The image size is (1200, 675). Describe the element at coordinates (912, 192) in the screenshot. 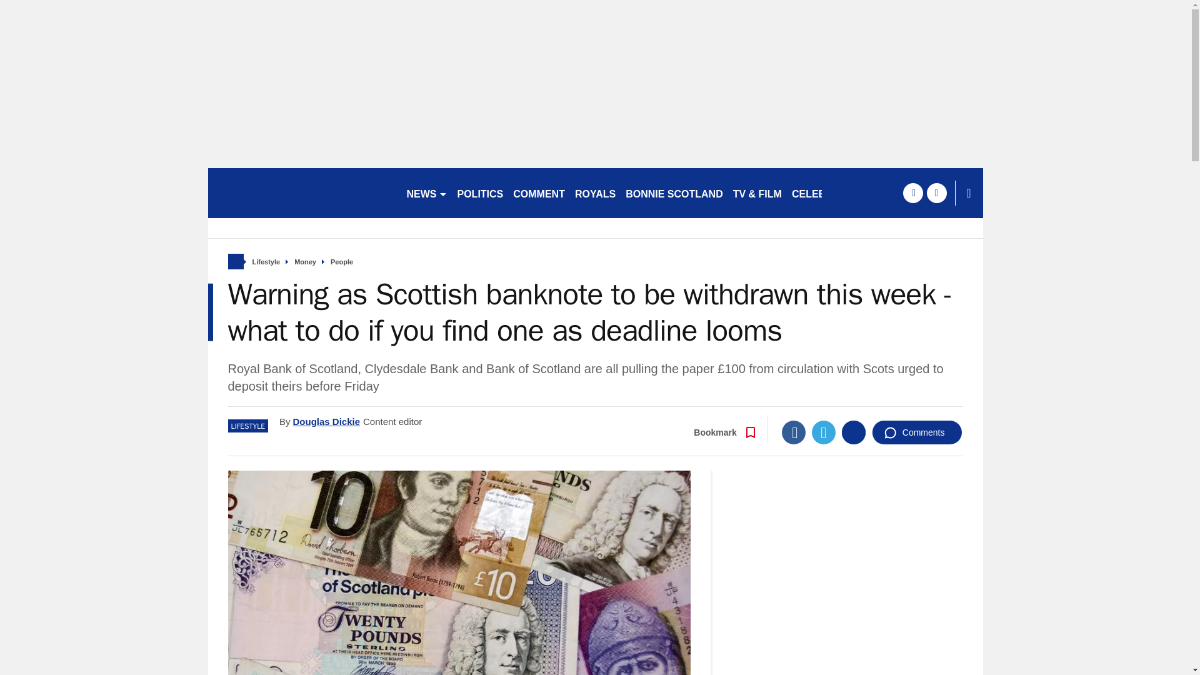

I see `facebook` at that location.